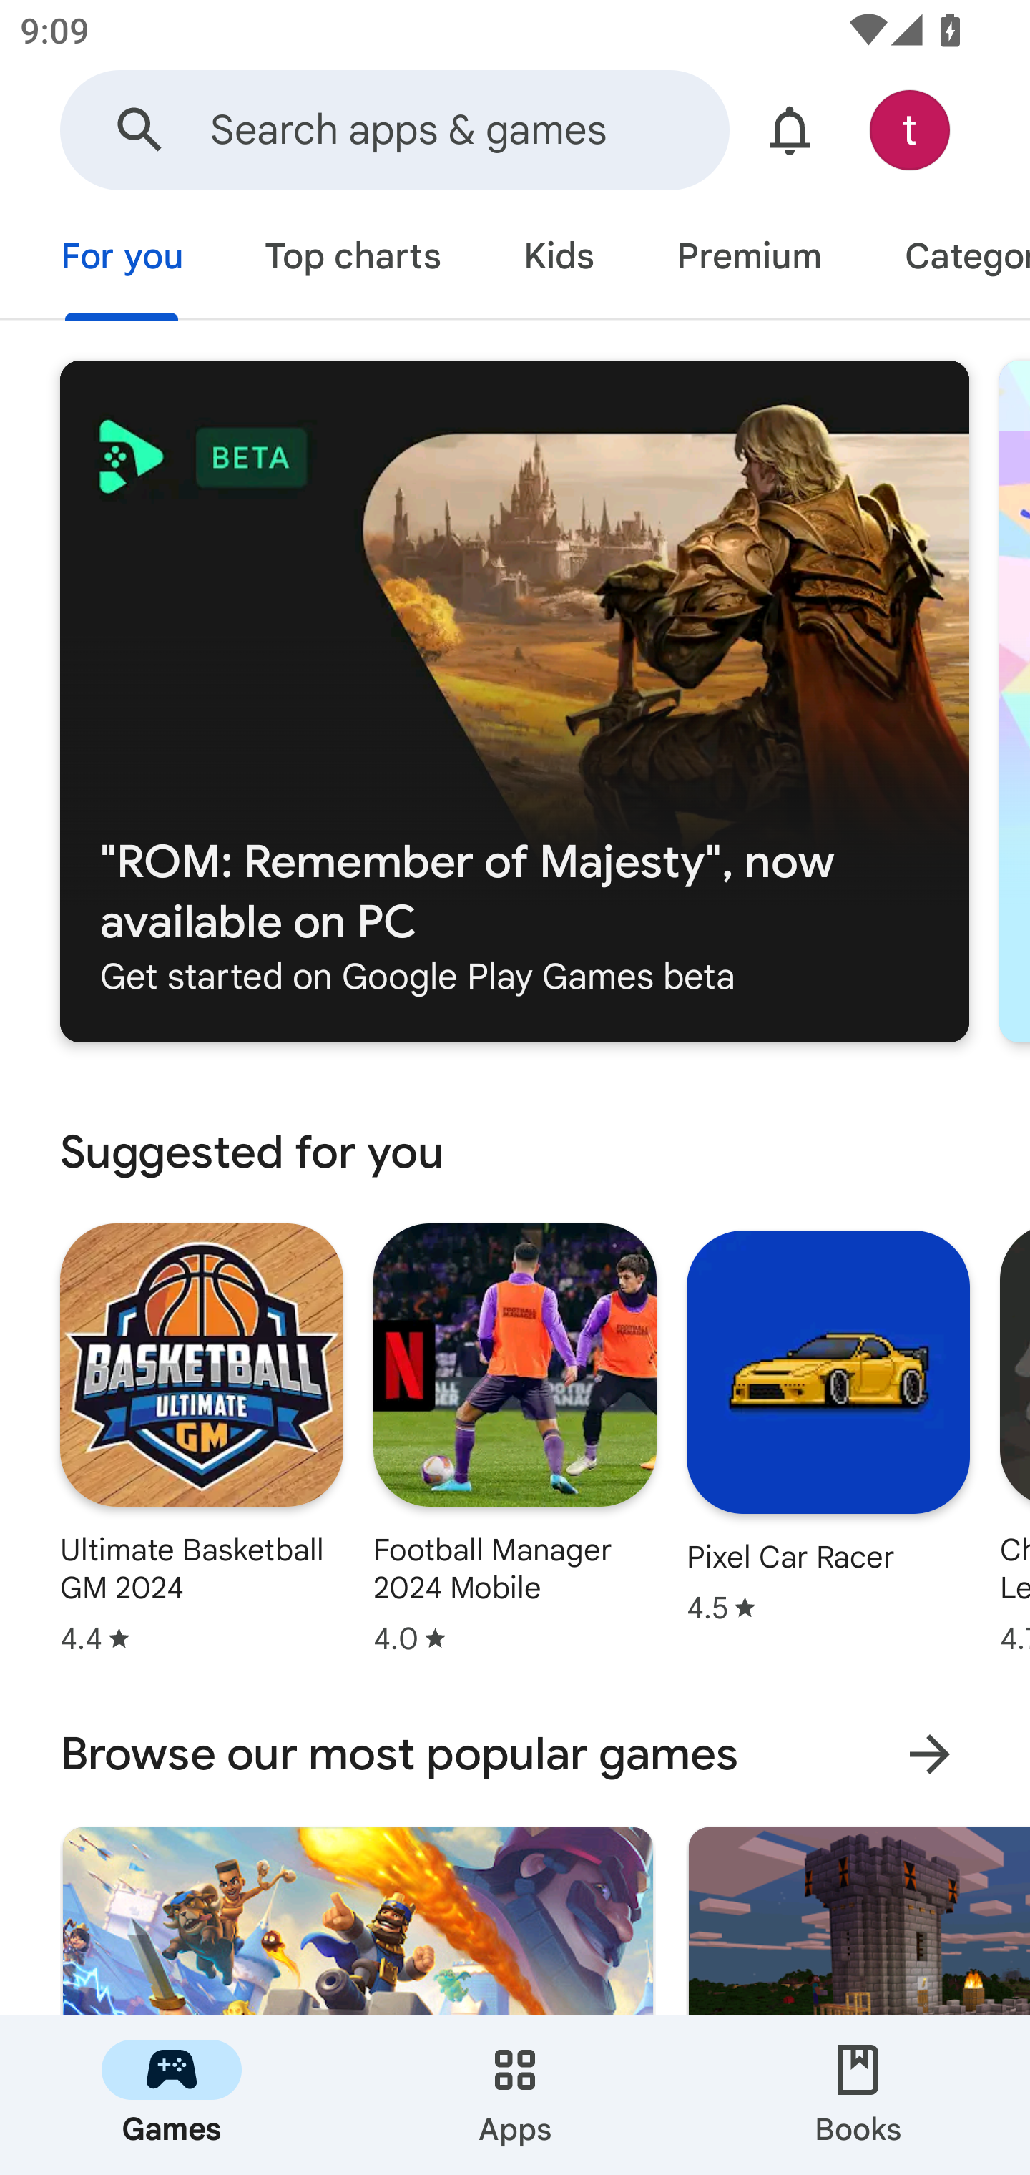 This screenshot has width=1030, height=2175. Describe the element at coordinates (140, 130) in the screenshot. I see `Search Google Play` at that location.